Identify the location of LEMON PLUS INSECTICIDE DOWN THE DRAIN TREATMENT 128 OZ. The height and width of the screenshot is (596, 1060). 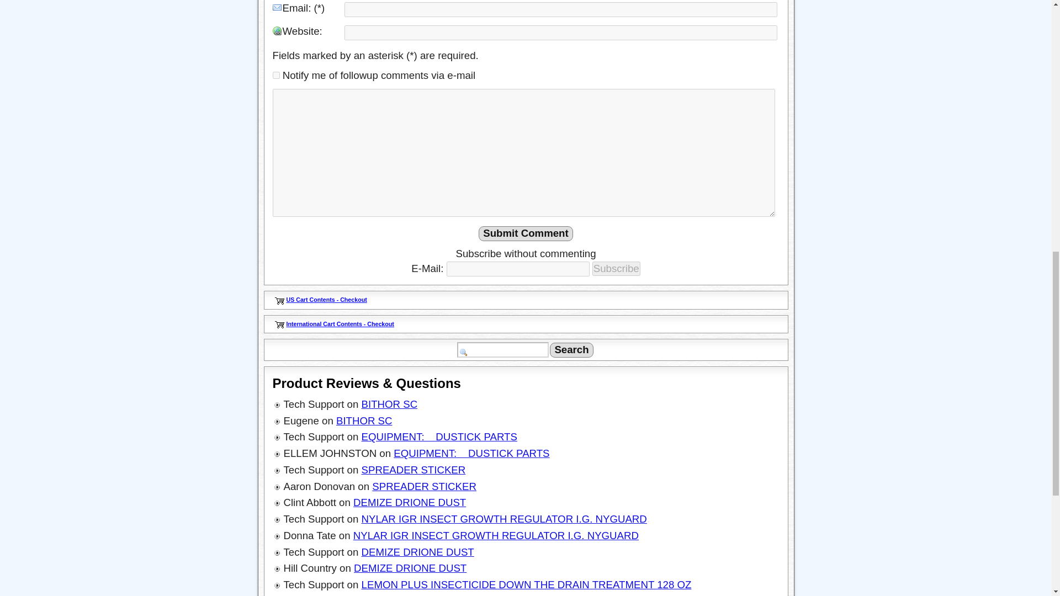
(527, 584).